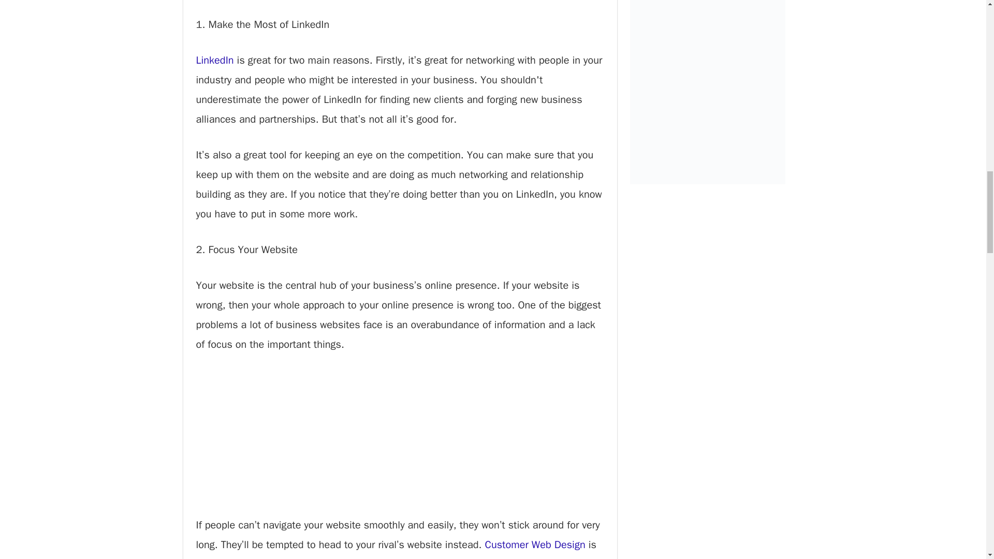 This screenshot has width=994, height=559. Describe the element at coordinates (535, 545) in the screenshot. I see `Customer Web Design` at that location.